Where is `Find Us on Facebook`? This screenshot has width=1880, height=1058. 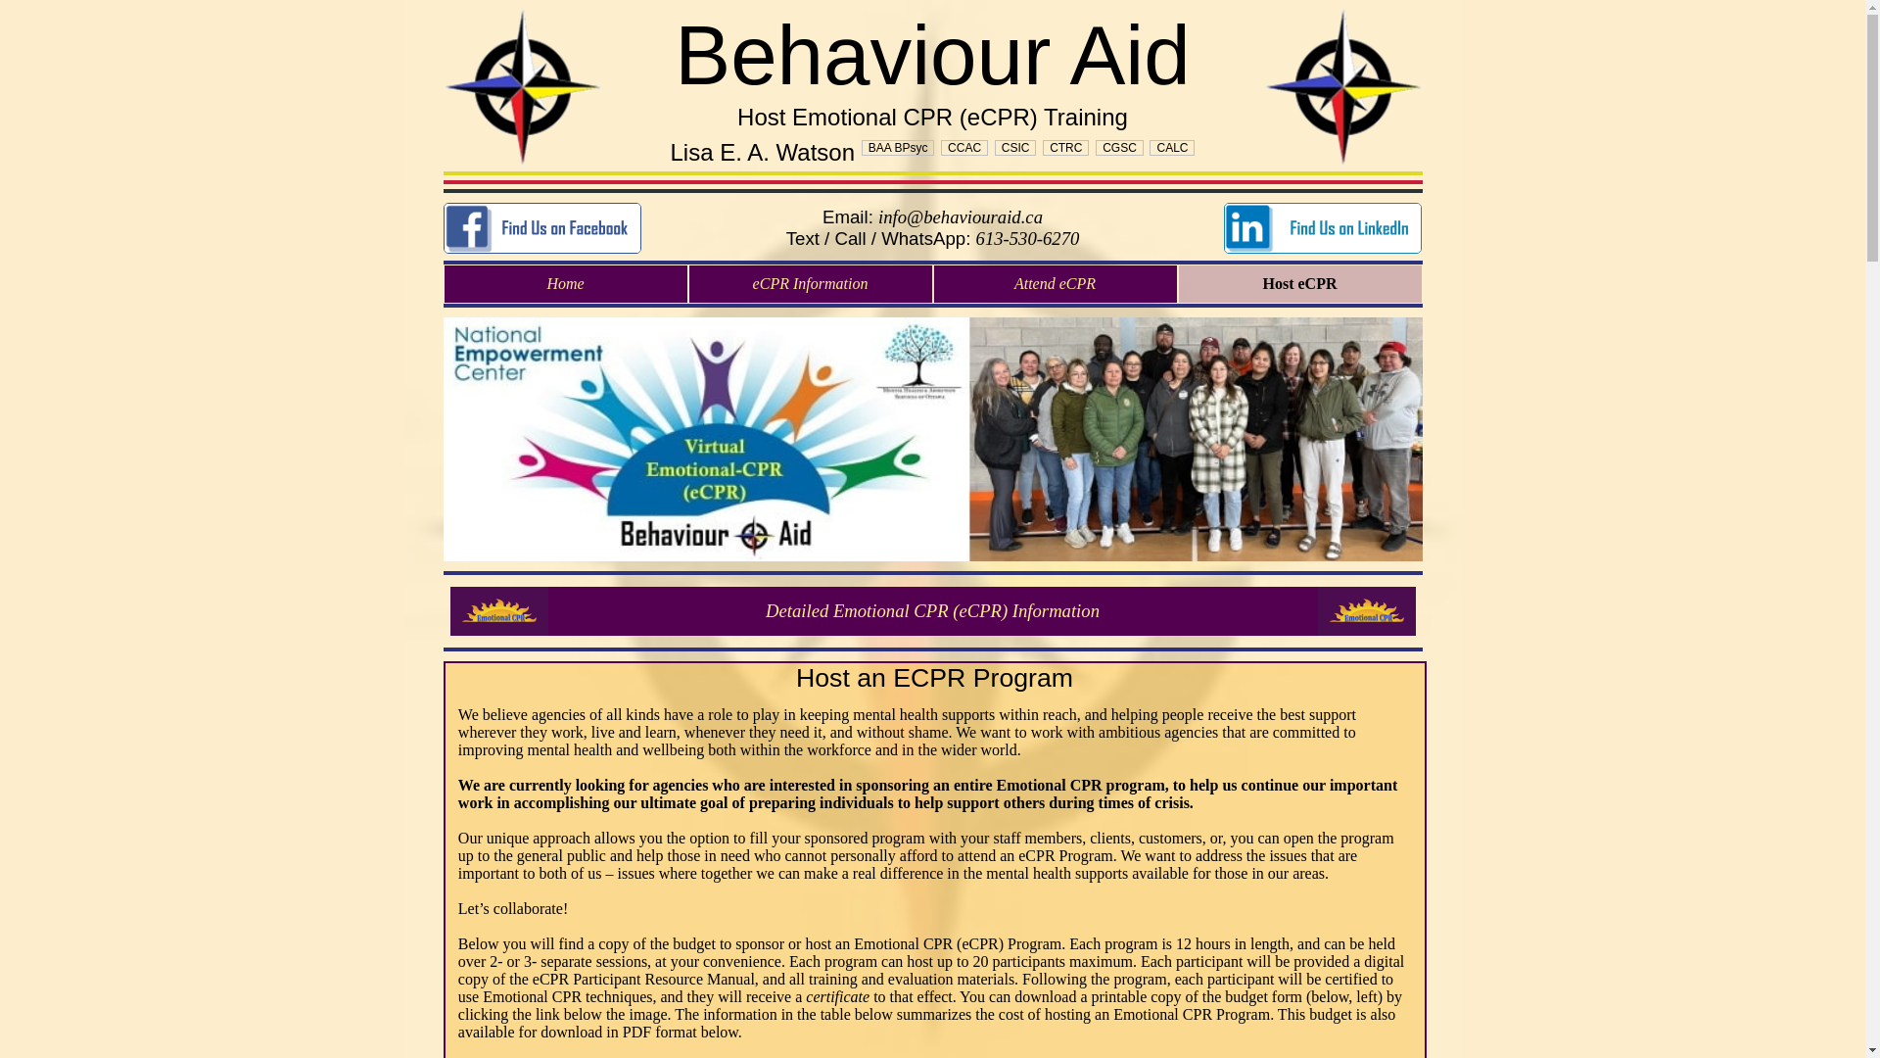 Find Us on Facebook is located at coordinates (541, 228).